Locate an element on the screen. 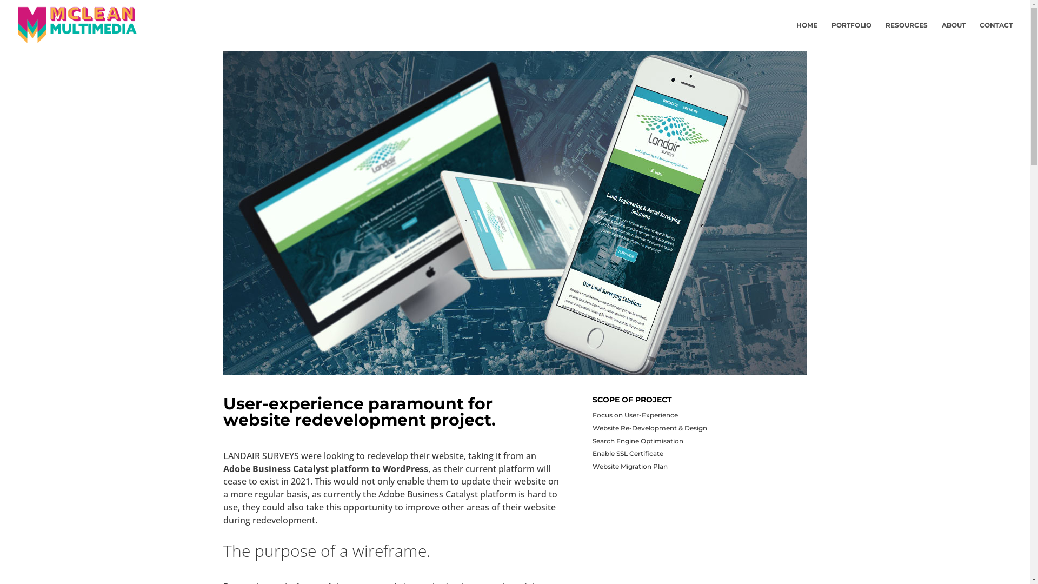 The image size is (1038, 584). PORTFOLIO is located at coordinates (851, 36).